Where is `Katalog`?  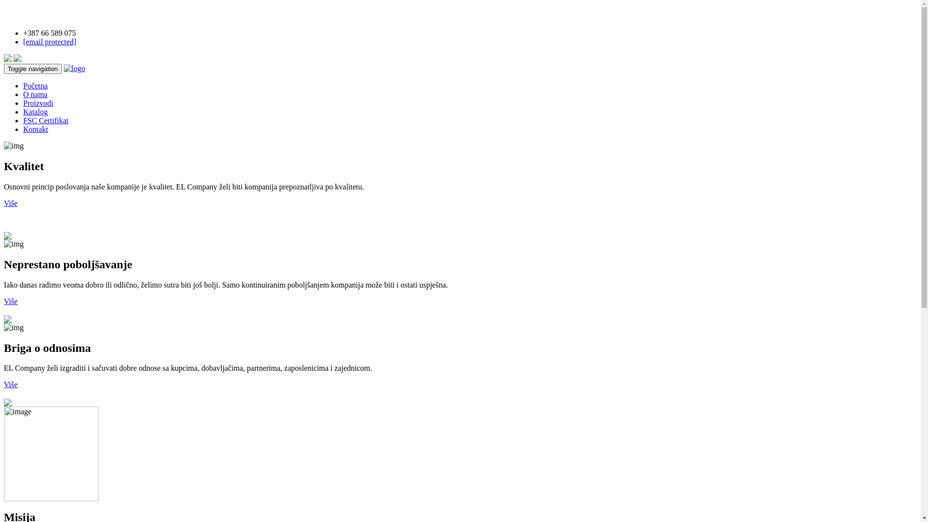 Katalog is located at coordinates (36, 112).